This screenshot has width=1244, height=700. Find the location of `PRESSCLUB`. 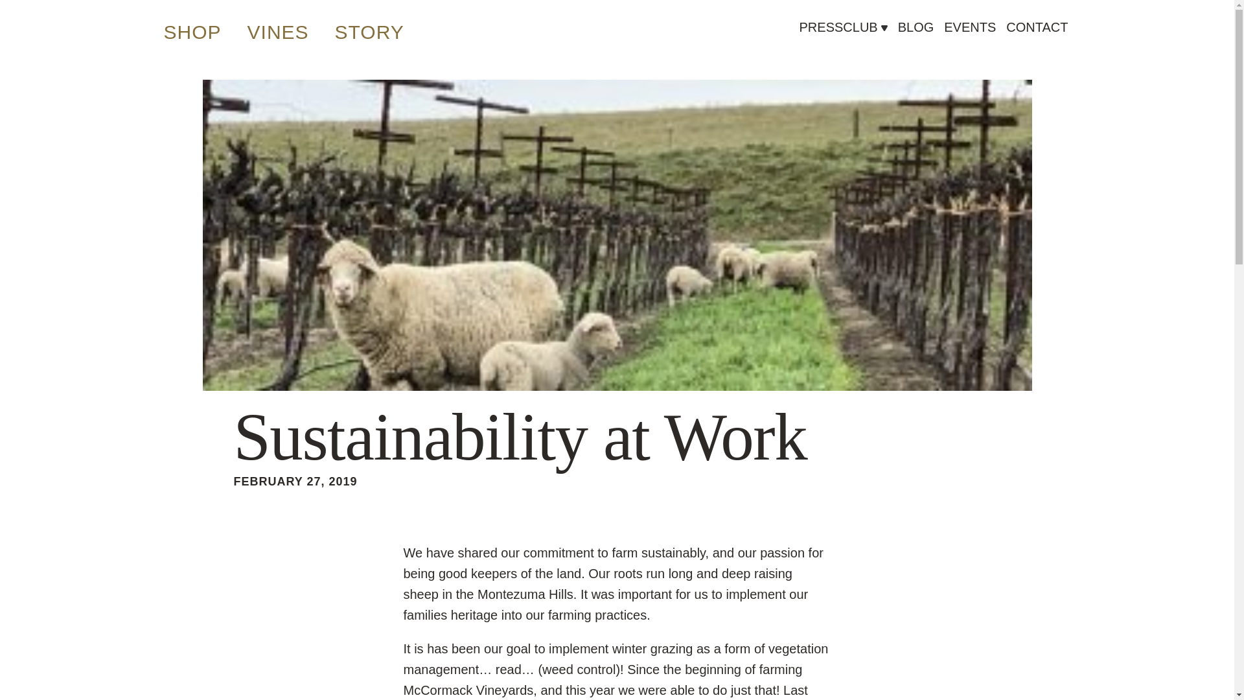

PRESSCLUB is located at coordinates (838, 37).